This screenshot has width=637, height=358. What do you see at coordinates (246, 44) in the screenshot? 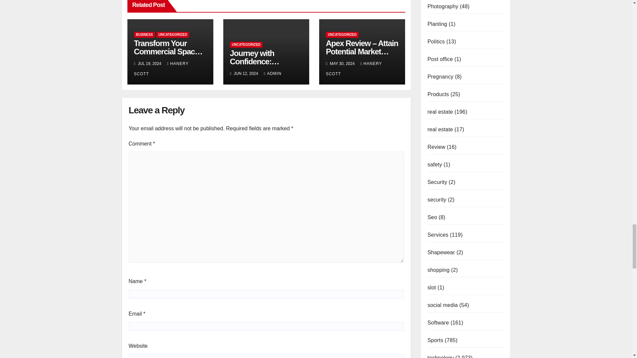
I see `UNCATEGORIZED` at bounding box center [246, 44].